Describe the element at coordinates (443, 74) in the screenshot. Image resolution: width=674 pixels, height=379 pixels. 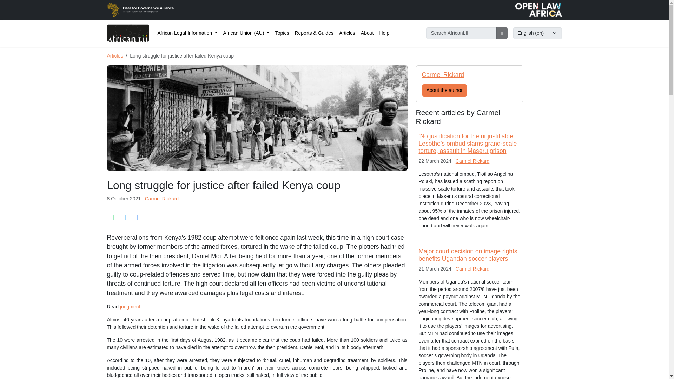
I see `Carmel Rickard` at that location.